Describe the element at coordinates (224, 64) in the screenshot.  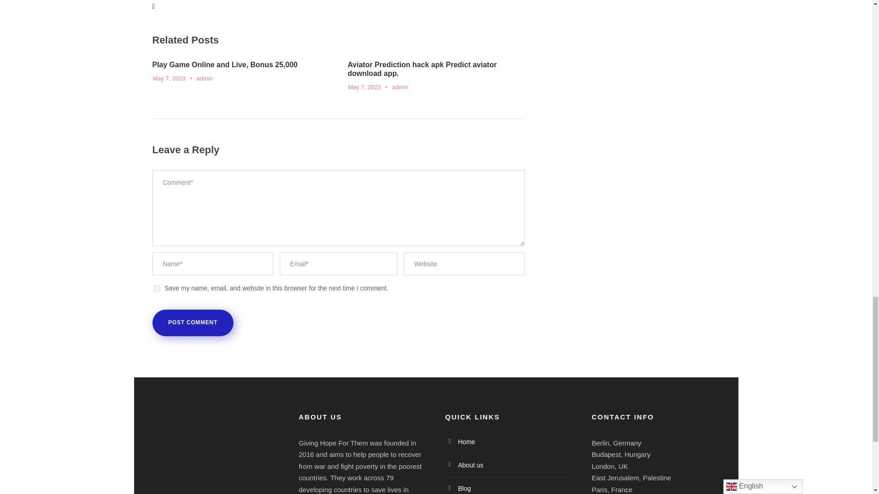
I see `Play Game Online and Live, Bonus 25,000` at that location.